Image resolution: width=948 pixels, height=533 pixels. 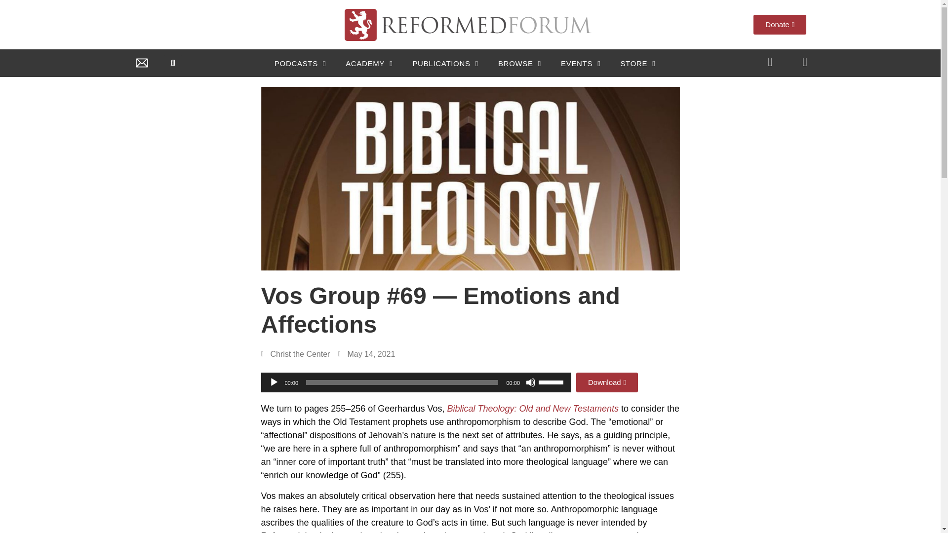 I want to click on PODCASTS, so click(x=300, y=63).